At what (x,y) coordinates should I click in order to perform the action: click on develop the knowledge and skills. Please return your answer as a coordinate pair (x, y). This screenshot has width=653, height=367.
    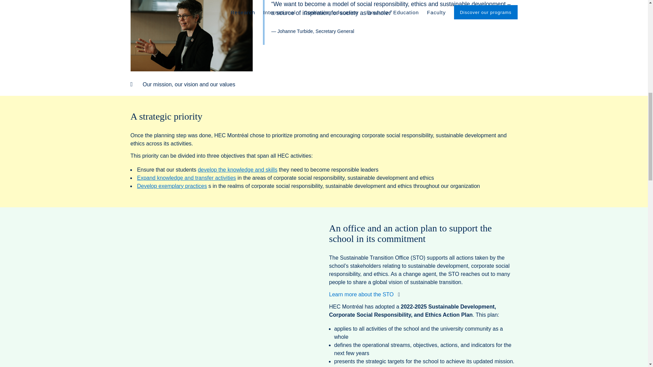
    Looking at the image, I should click on (237, 170).